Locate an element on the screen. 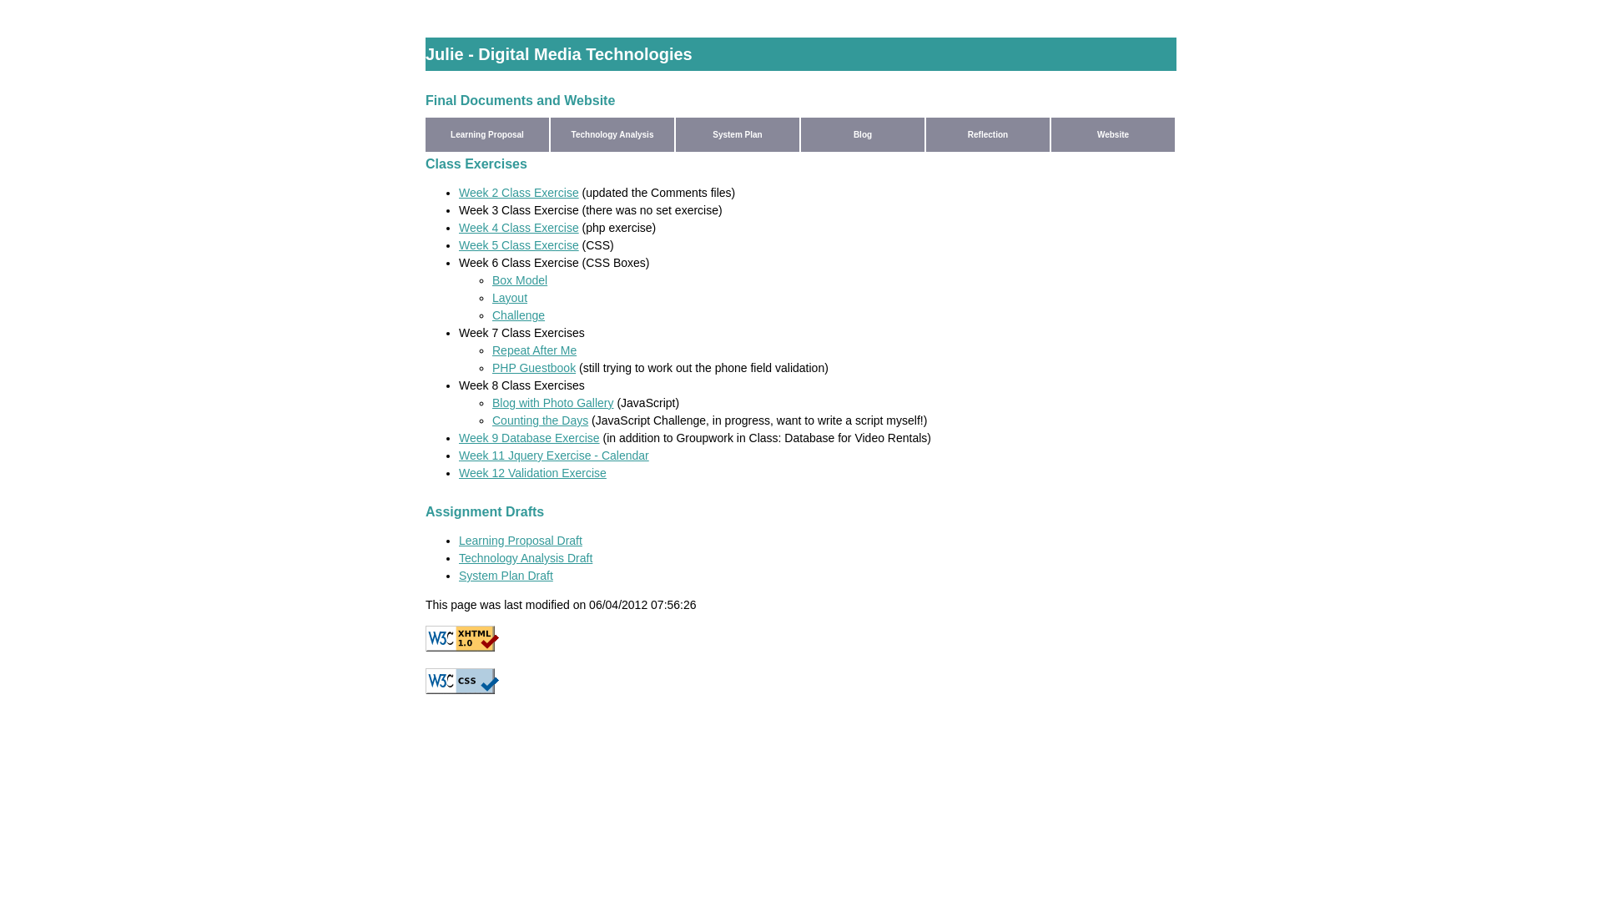 This screenshot has width=1602, height=901. PHP Guestbook is located at coordinates (534, 368).